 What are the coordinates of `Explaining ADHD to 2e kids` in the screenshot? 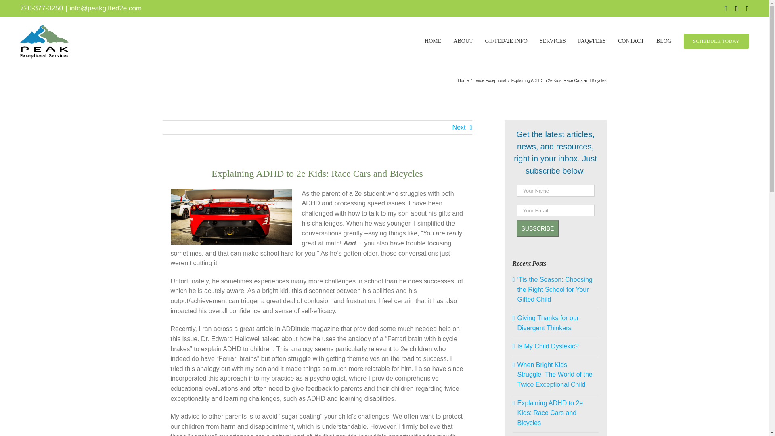 It's located at (231, 216).